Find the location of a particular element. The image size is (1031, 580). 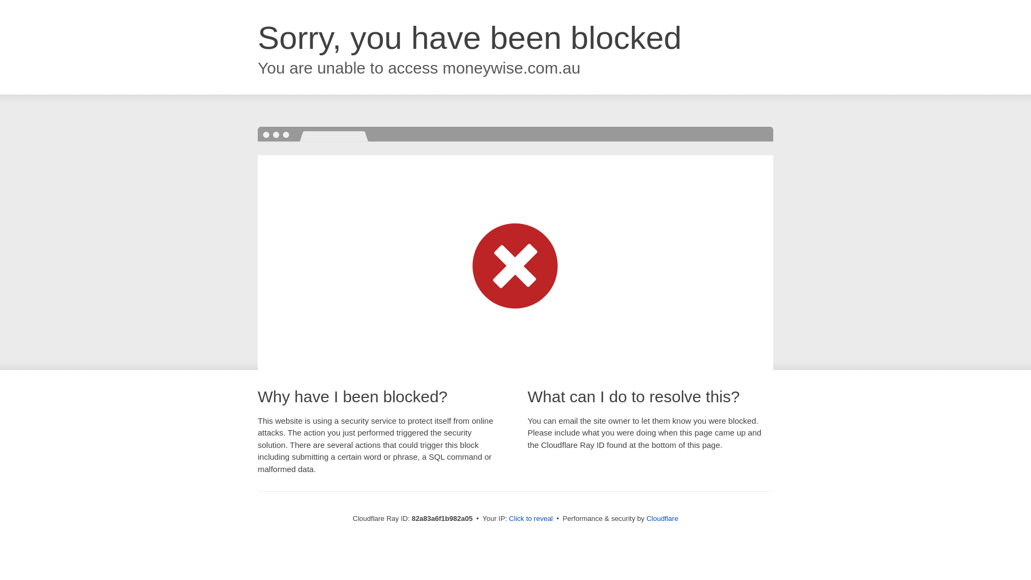

Cloudflare is located at coordinates (663, 519).